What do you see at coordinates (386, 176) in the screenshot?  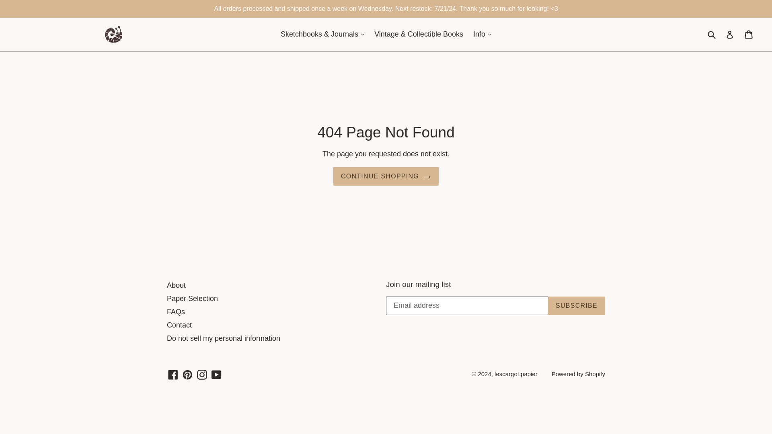 I see `CONTINUE SHOPPING` at bounding box center [386, 176].